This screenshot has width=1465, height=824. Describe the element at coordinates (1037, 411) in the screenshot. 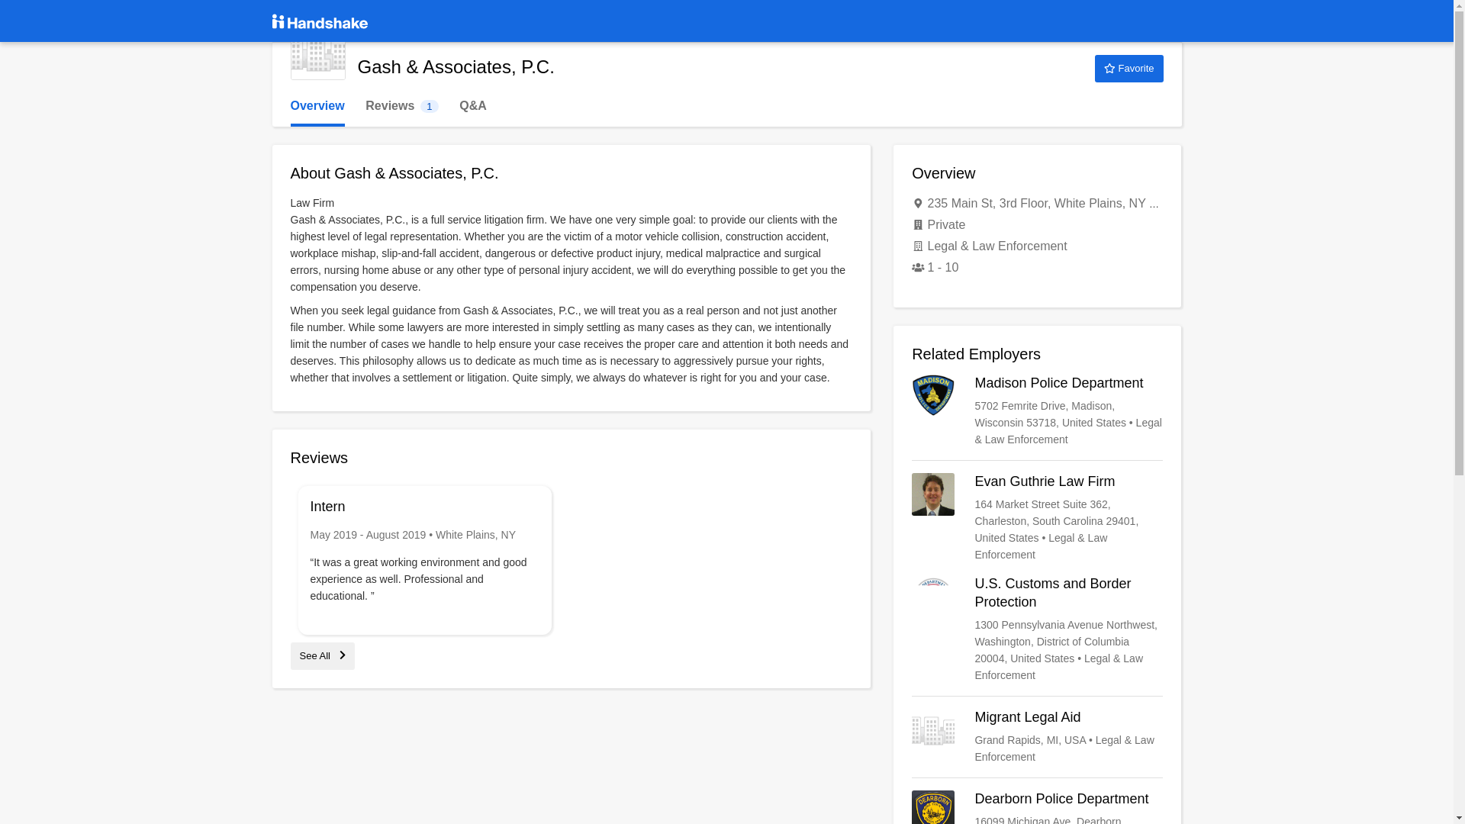

I see `Madison Police Department` at that location.